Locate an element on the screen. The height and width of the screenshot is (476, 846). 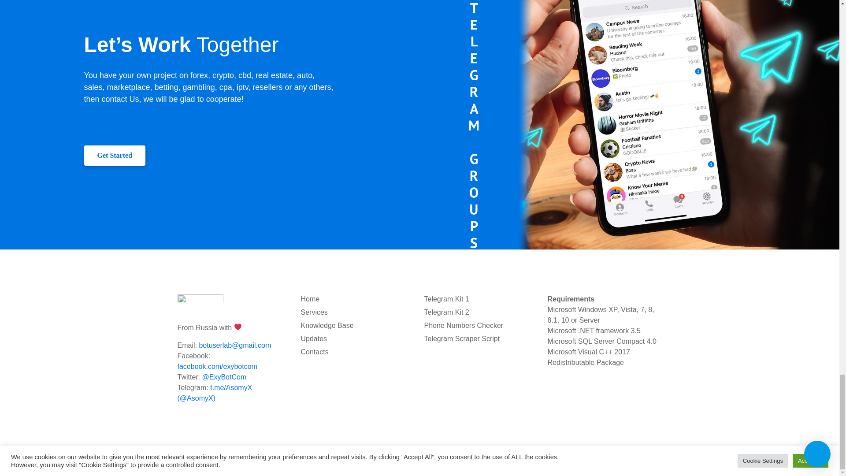
Telegram Kit 2 is located at coordinates (446, 312).